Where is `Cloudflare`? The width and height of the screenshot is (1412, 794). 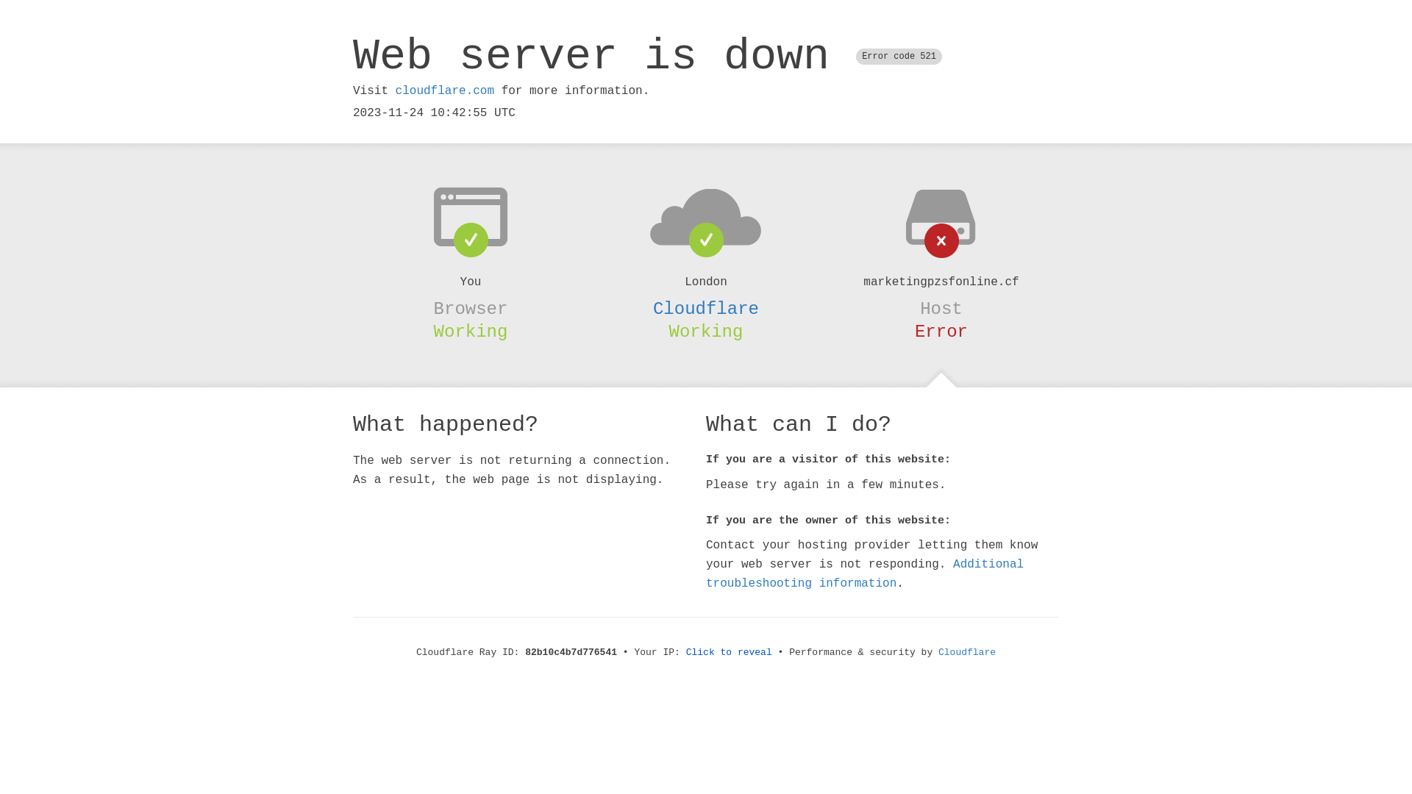 Cloudflare is located at coordinates (706, 309).